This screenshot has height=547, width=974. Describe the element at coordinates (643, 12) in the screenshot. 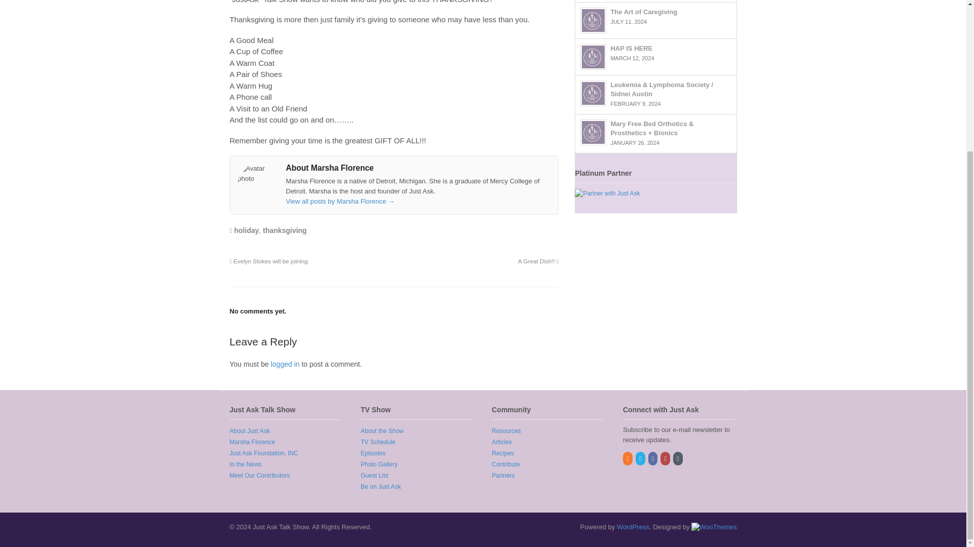

I see `The Art of Caregiving` at that location.